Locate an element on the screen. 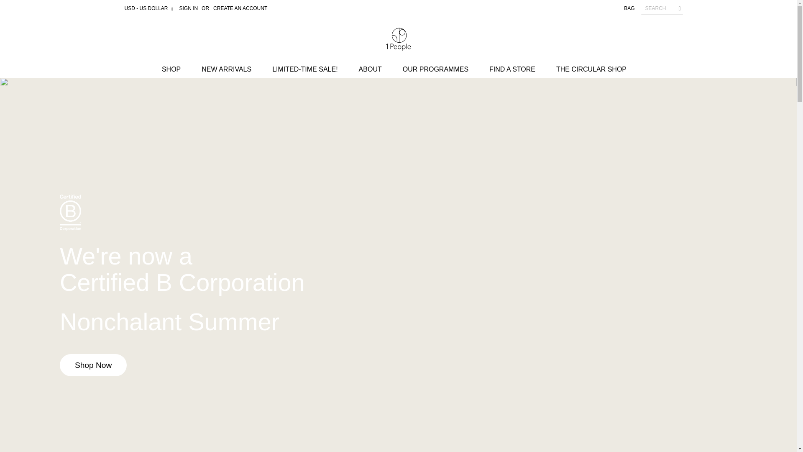 The width and height of the screenshot is (803, 452). CREATE AN ACCOUNT is located at coordinates (240, 8).